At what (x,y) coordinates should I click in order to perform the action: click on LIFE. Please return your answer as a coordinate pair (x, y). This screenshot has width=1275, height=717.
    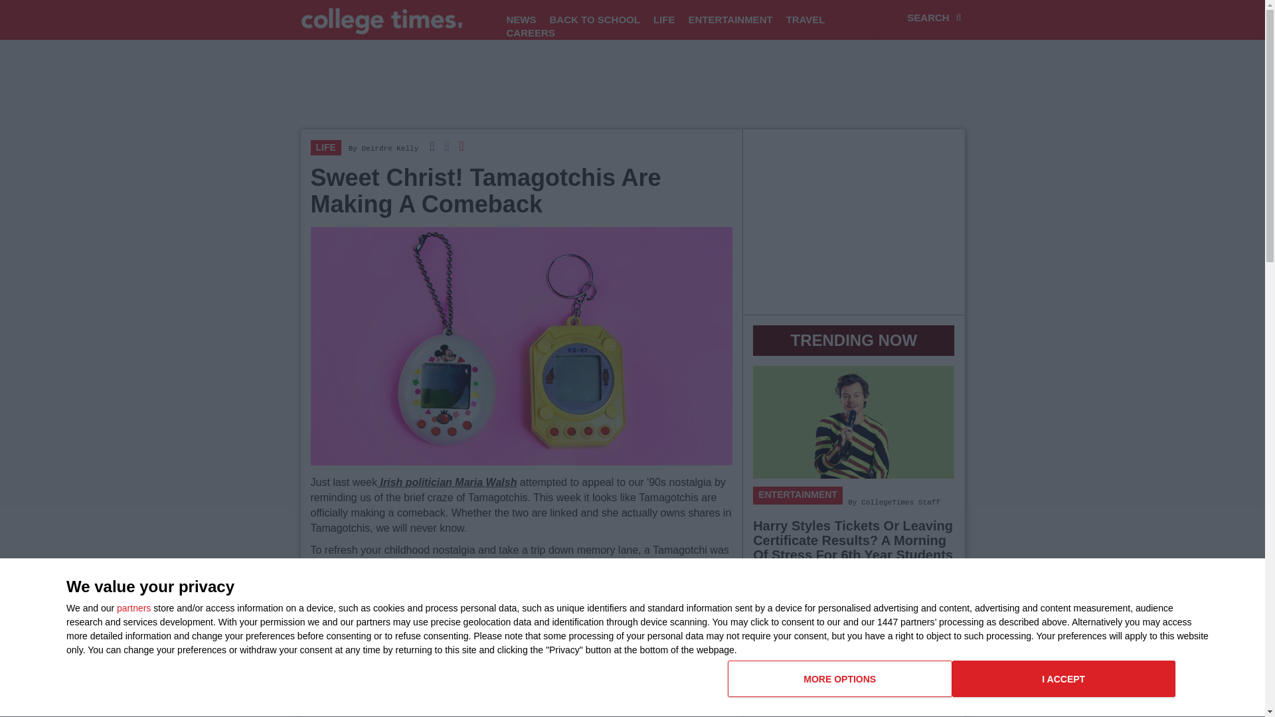
    Looking at the image, I should click on (521, 20).